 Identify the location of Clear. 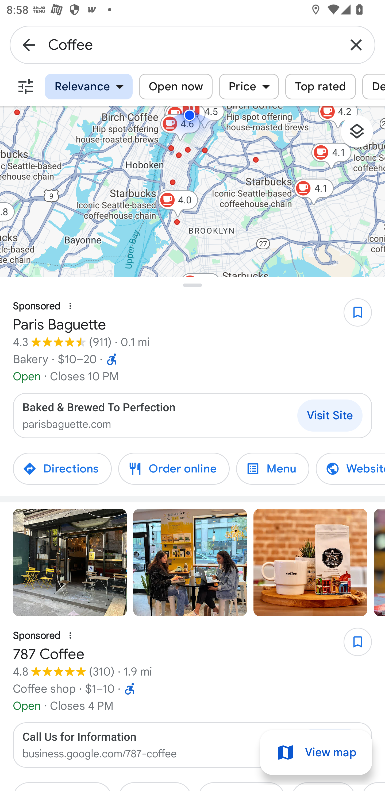
(356, 44).